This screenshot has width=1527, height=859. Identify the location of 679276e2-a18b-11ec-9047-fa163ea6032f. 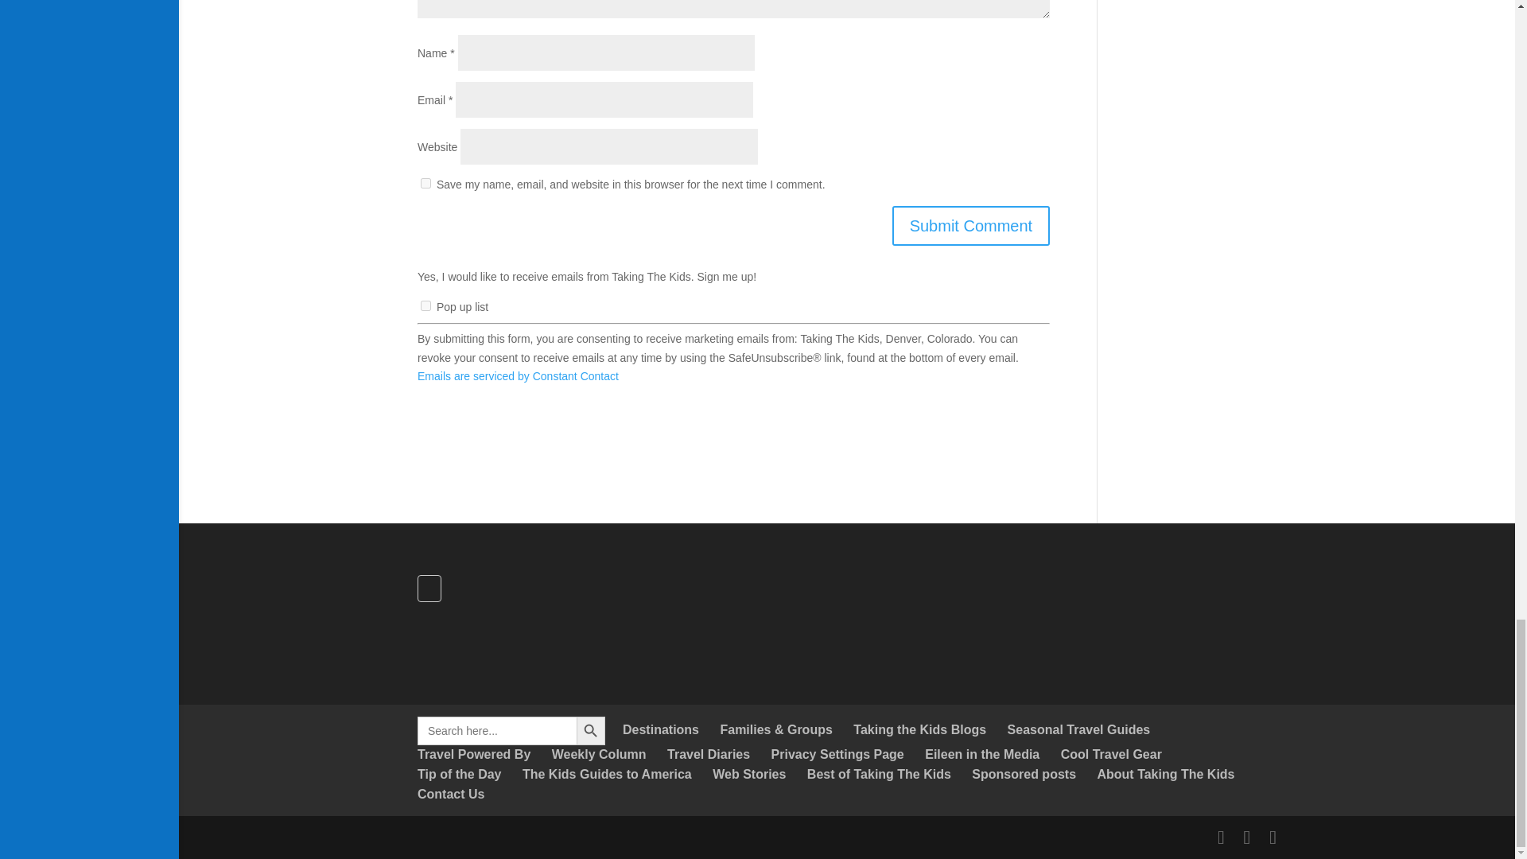
(425, 305).